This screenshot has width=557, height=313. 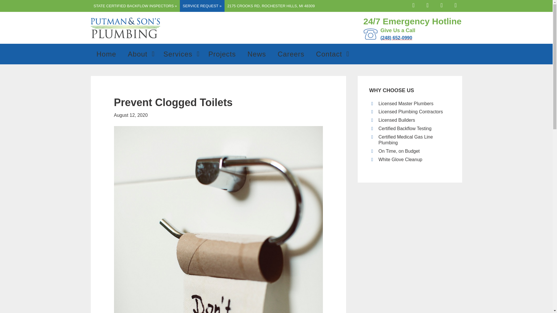 I want to click on News, so click(x=256, y=54).